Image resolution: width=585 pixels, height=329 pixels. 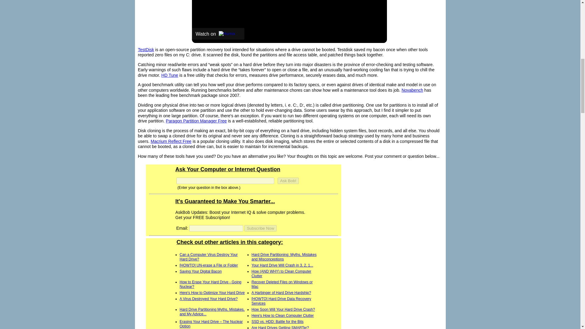 What do you see at coordinates (209, 299) in the screenshot?
I see `A Virus Destroyed Your Hard Drive?` at bounding box center [209, 299].